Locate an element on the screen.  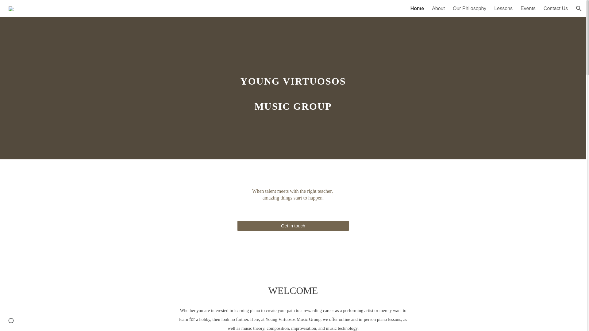
Lessons is located at coordinates (503, 9).